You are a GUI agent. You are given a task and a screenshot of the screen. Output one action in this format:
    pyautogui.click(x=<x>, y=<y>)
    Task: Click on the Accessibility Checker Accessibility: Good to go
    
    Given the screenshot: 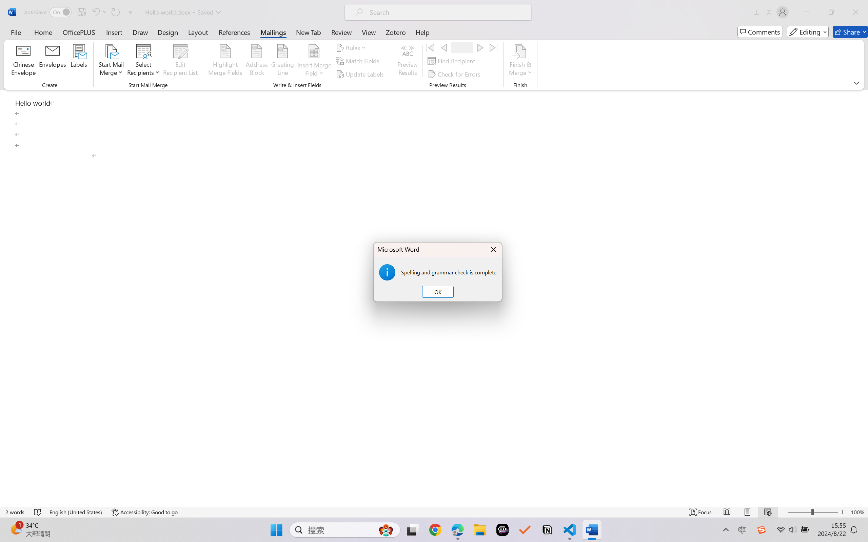 What is the action you would take?
    pyautogui.click(x=144, y=512)
    